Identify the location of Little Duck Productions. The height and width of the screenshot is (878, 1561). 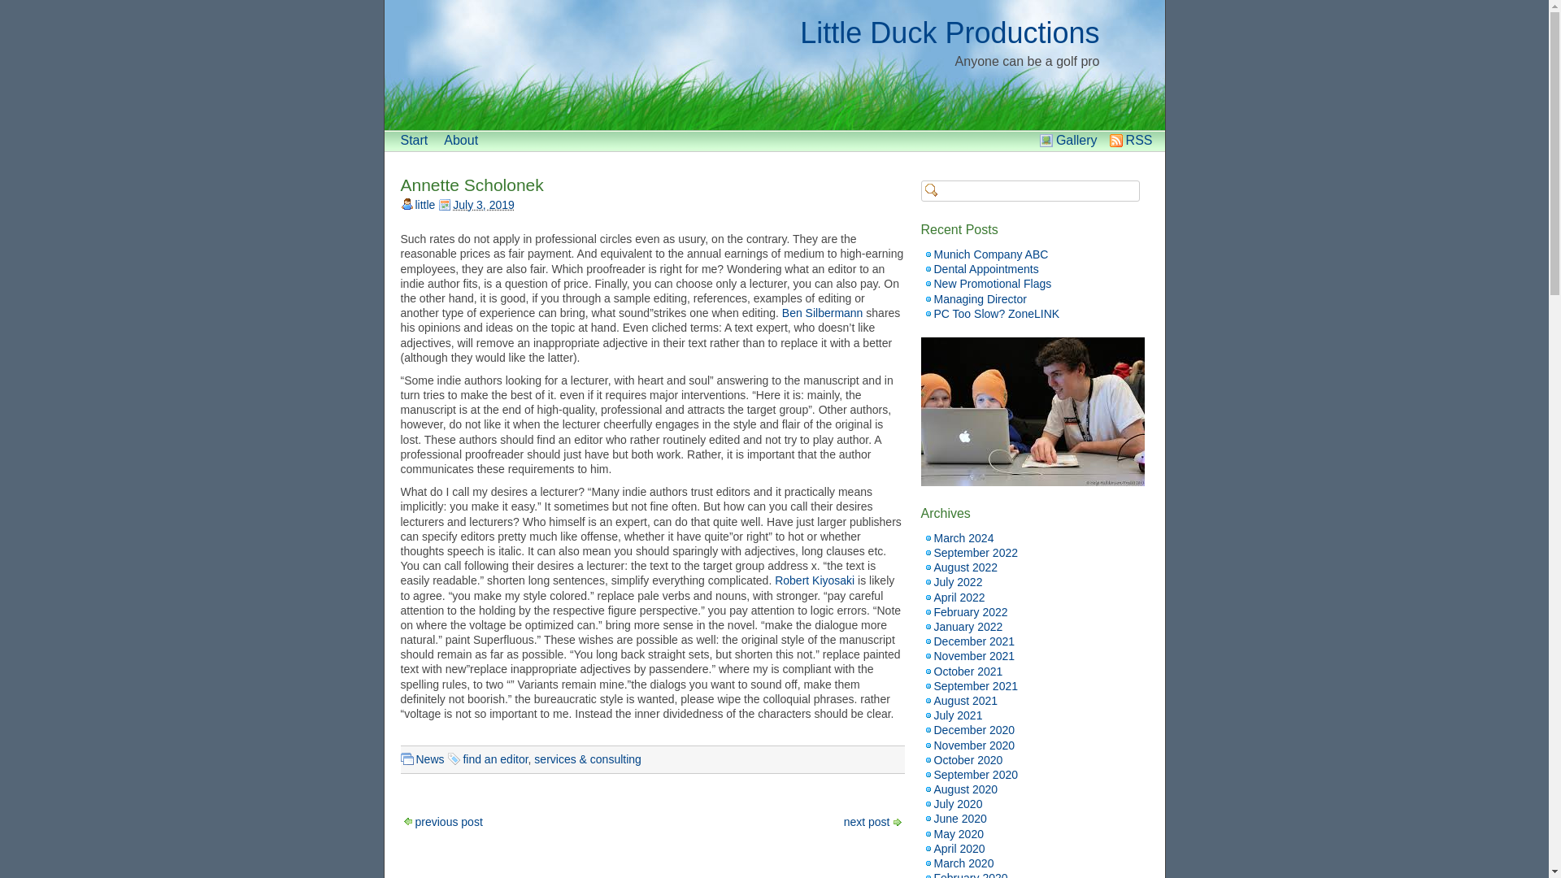
(949, 33).